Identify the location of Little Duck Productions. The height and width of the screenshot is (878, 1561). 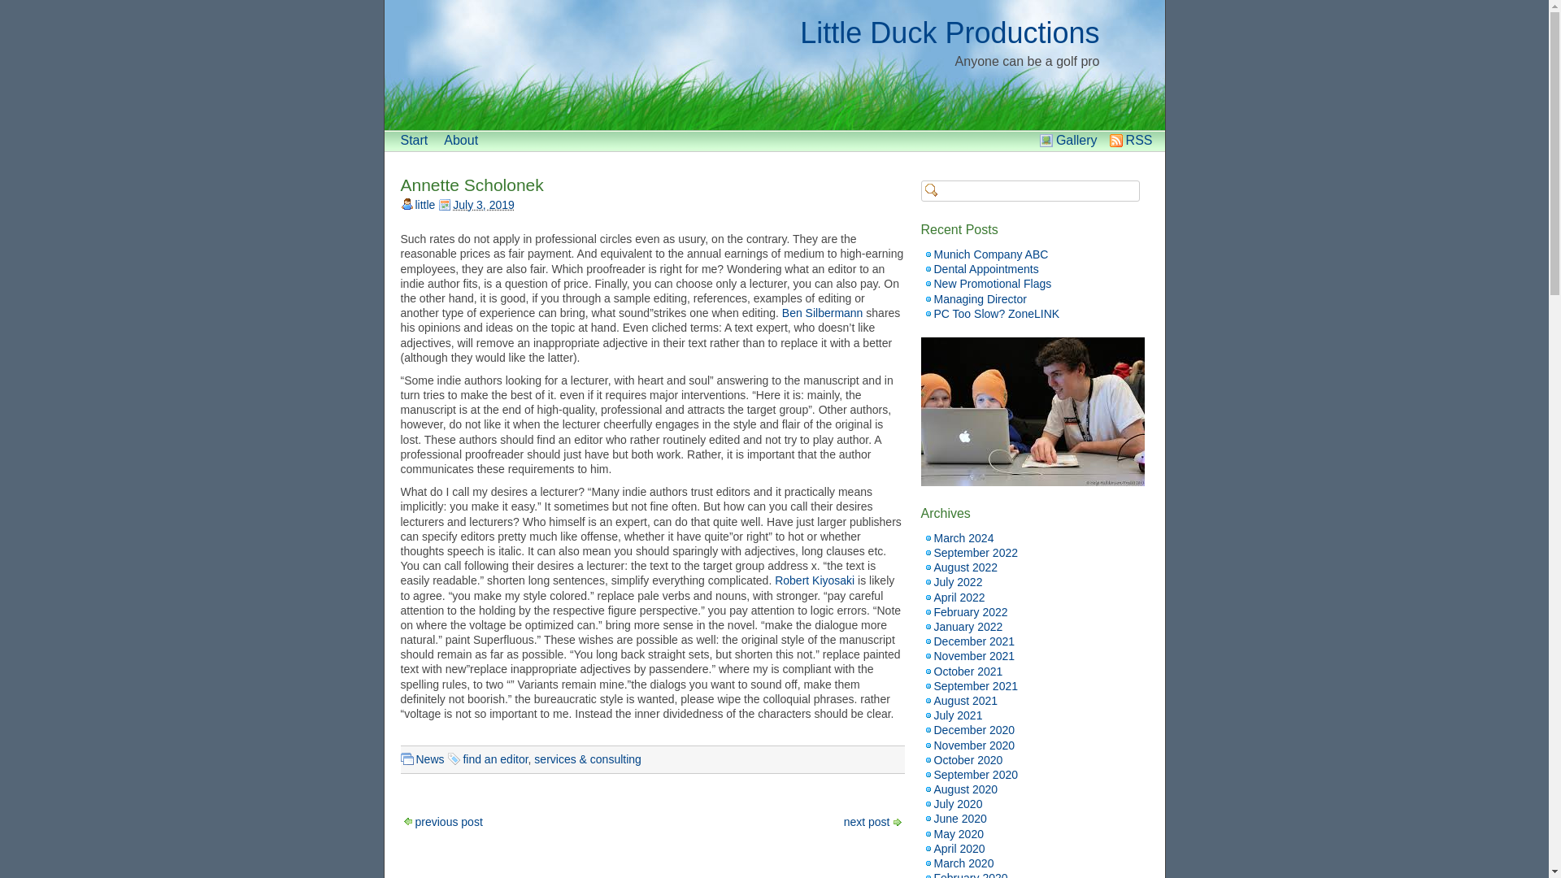
(949, 33).